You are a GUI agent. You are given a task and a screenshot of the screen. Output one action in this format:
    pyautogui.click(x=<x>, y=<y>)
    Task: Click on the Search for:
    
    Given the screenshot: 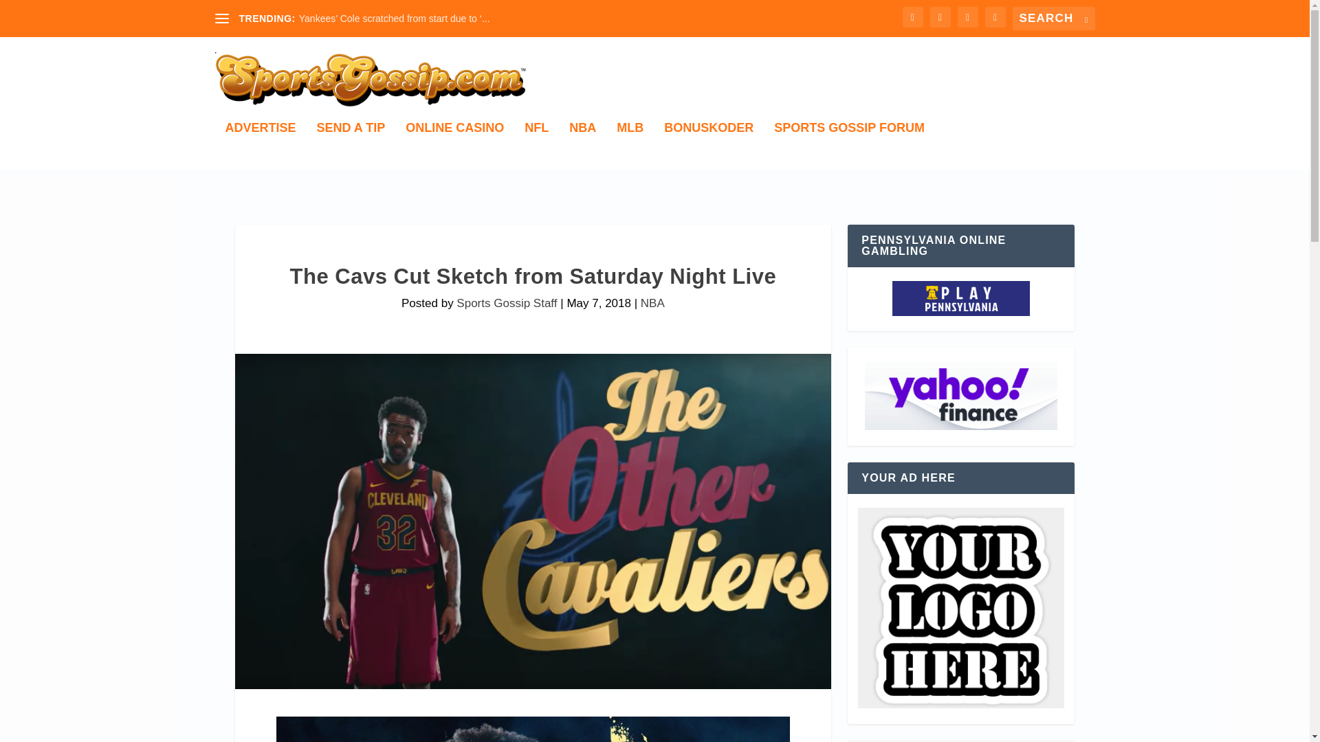 What is the action you would take?
    pyautogui.click(x=1053, y=18)
    